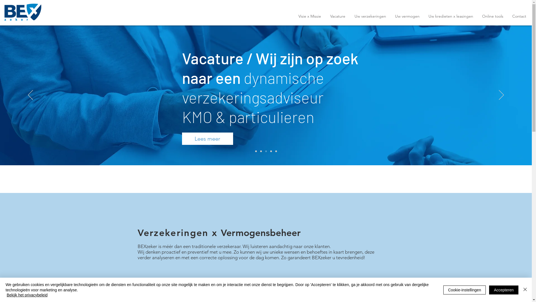  I want to click on Uw verzekeringen, so click(176, 292).